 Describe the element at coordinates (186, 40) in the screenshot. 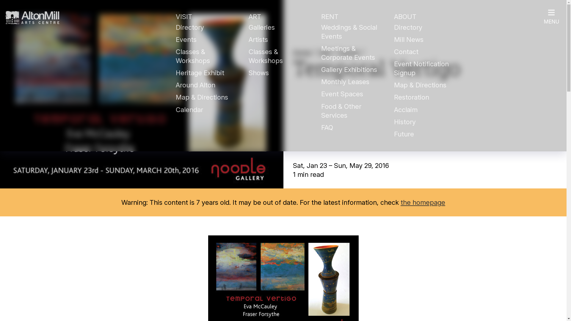

I see `Events` at that location.